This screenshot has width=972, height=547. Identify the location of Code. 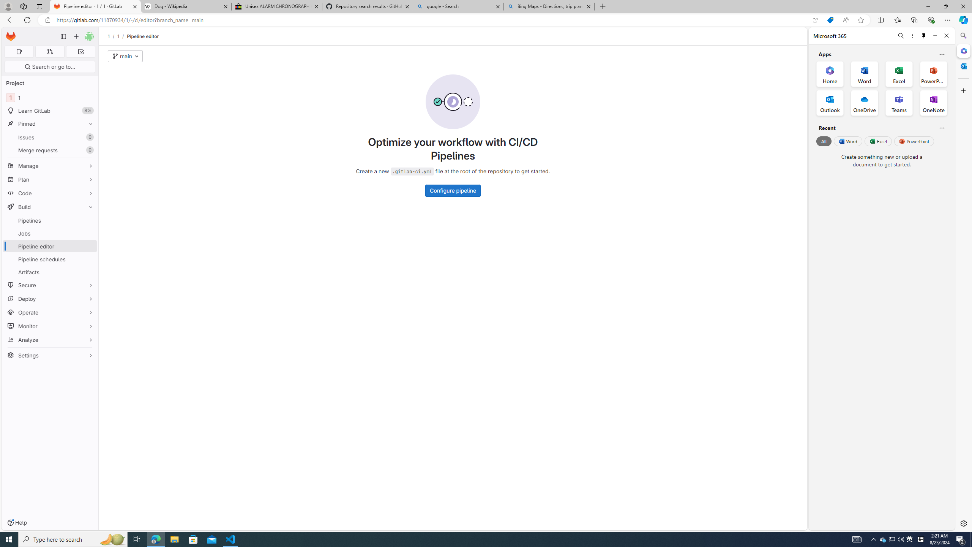
(50, 193).